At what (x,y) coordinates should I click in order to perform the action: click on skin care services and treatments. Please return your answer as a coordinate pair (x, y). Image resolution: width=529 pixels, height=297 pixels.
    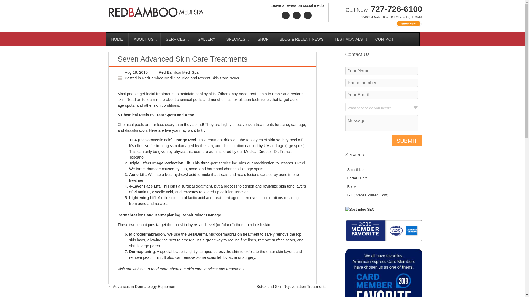
    Looking at the image, I should click on (216, 269).